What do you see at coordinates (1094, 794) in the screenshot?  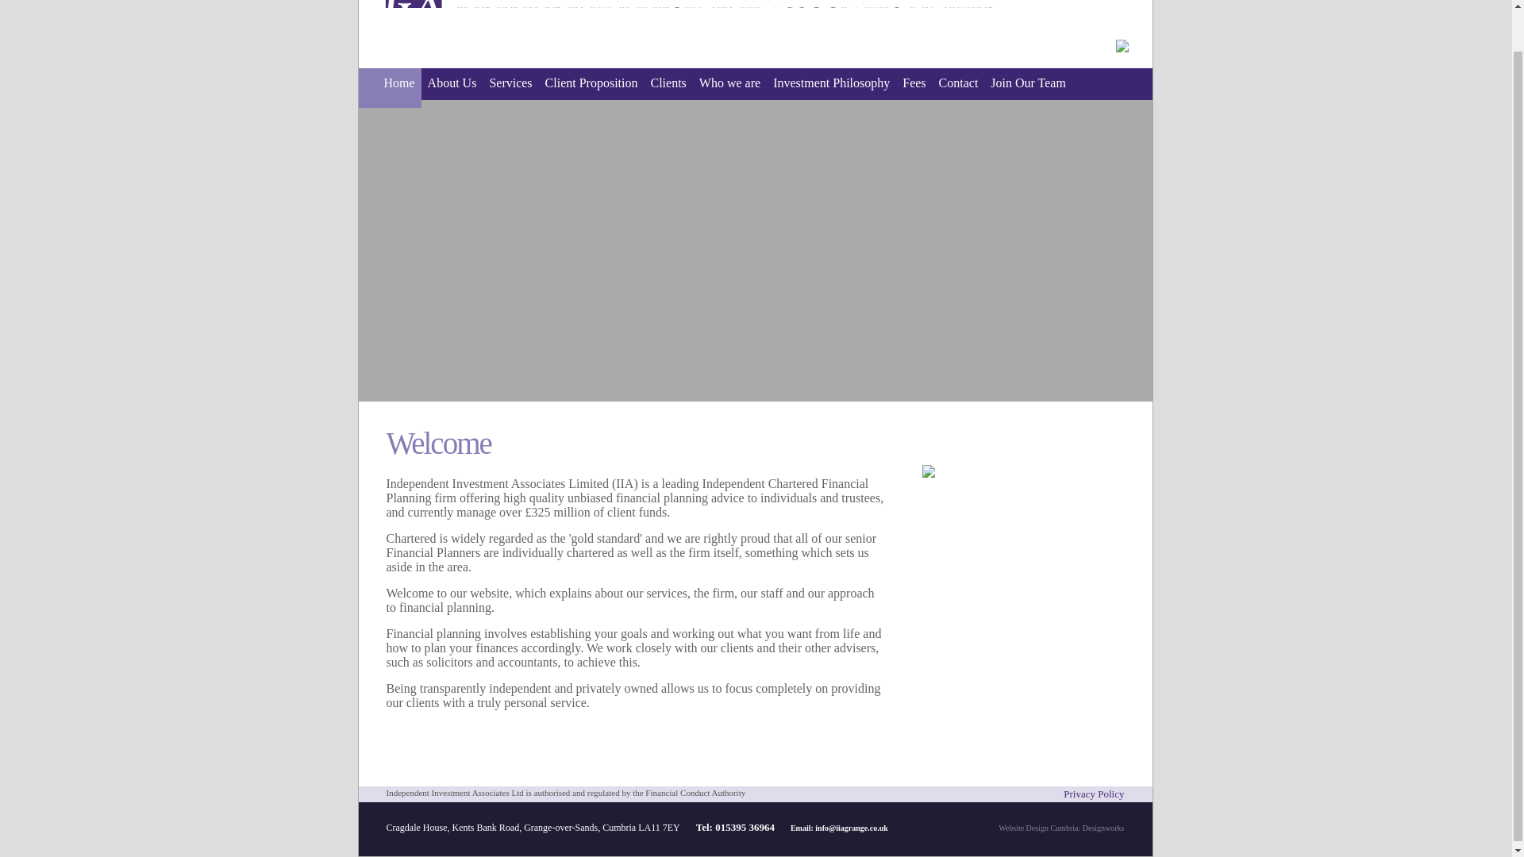 I see `Privacy Policy` at bounding box center [1094, 794].